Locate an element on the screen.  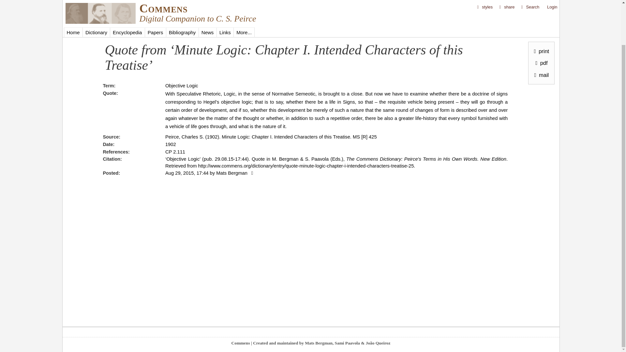
Download this Dictionary Entry as a pdf file is located at coordinates (540, 16).